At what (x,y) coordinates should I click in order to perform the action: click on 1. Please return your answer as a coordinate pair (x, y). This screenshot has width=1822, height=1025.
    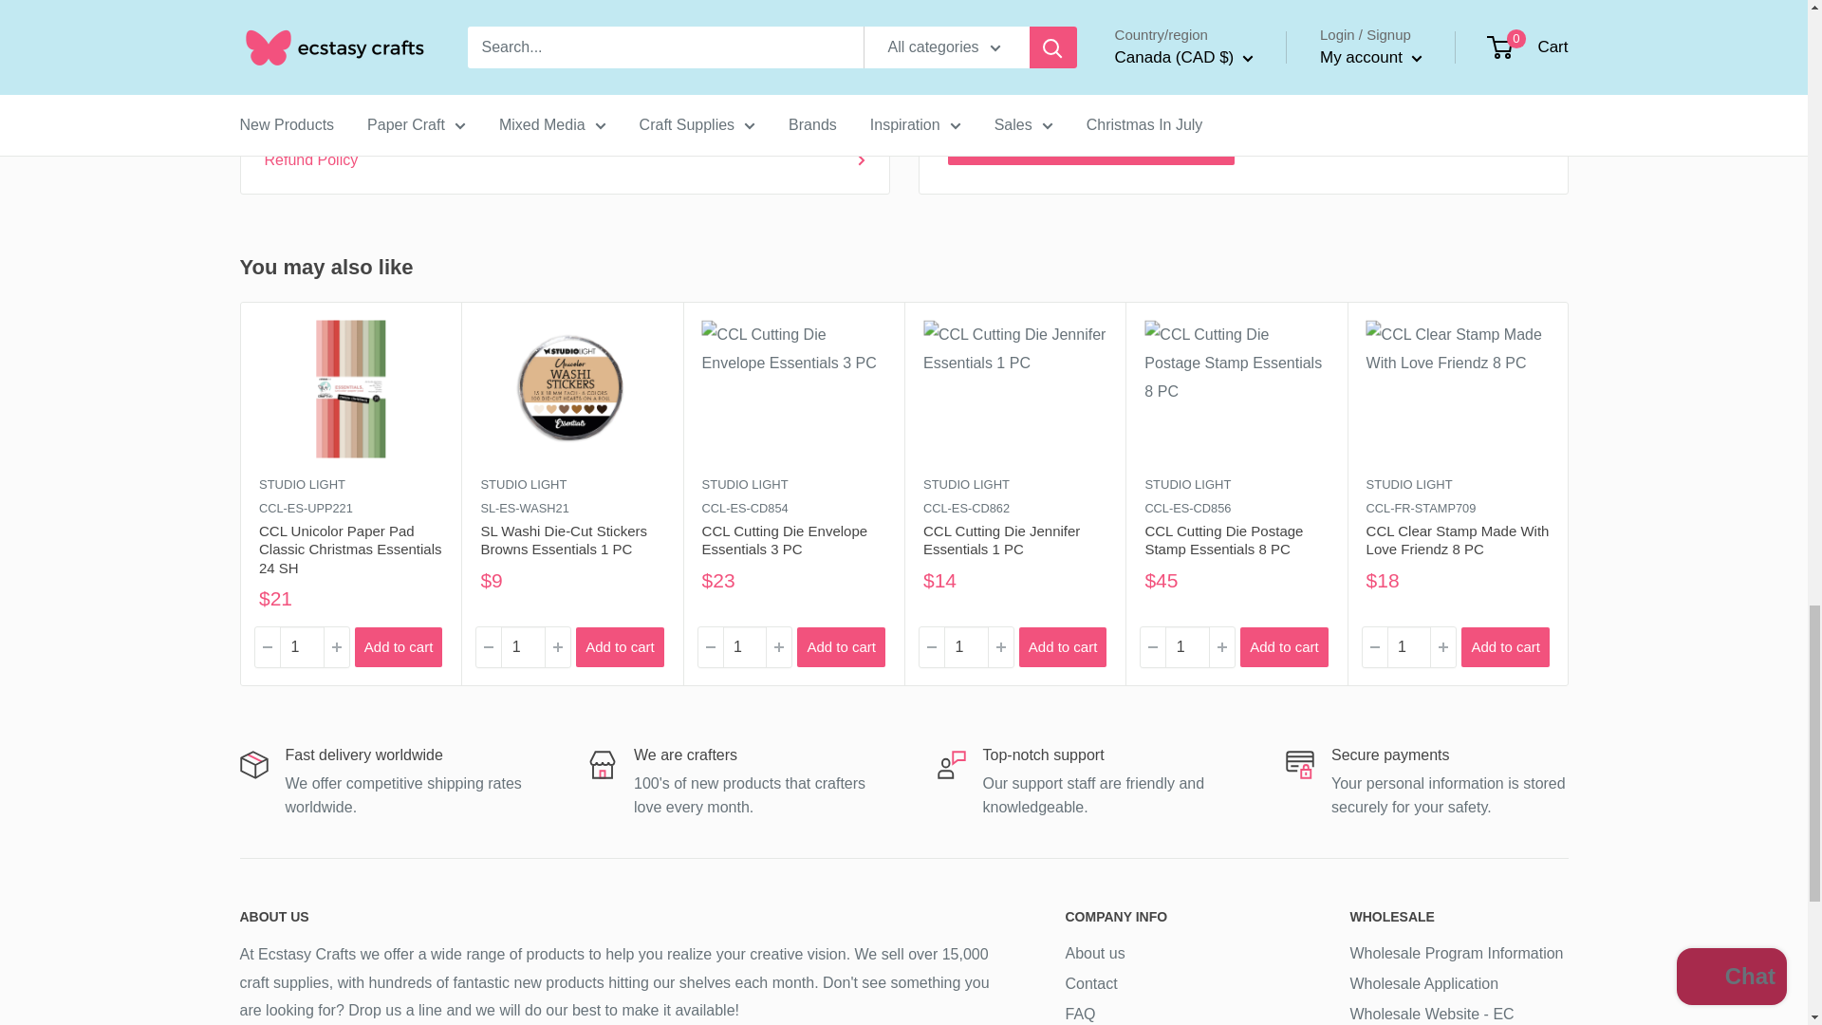
    Looking at the image, I should click on (1408, 647).